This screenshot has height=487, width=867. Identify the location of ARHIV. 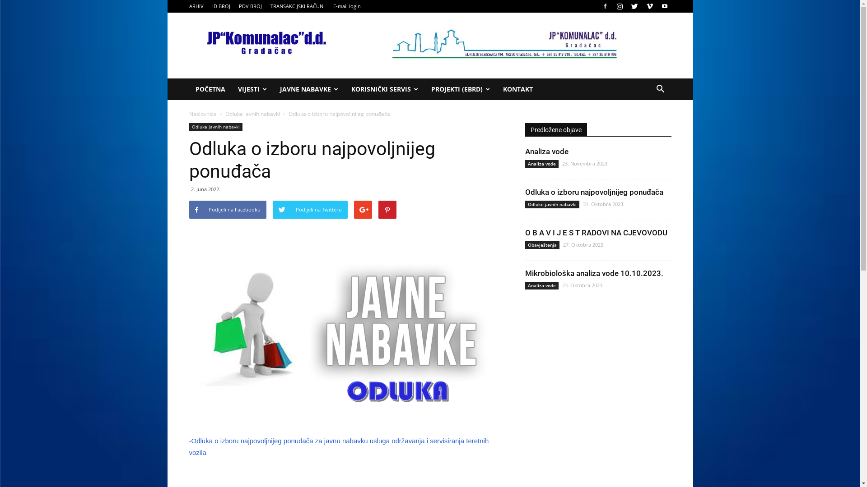
(196, 6).